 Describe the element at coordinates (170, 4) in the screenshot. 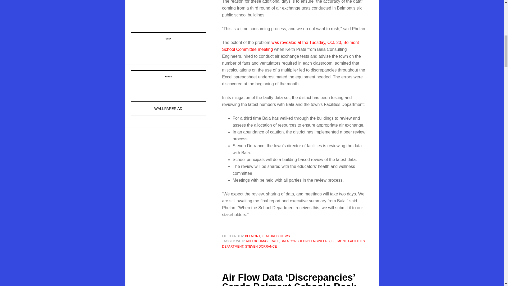

I see `Advertisement` at that location.